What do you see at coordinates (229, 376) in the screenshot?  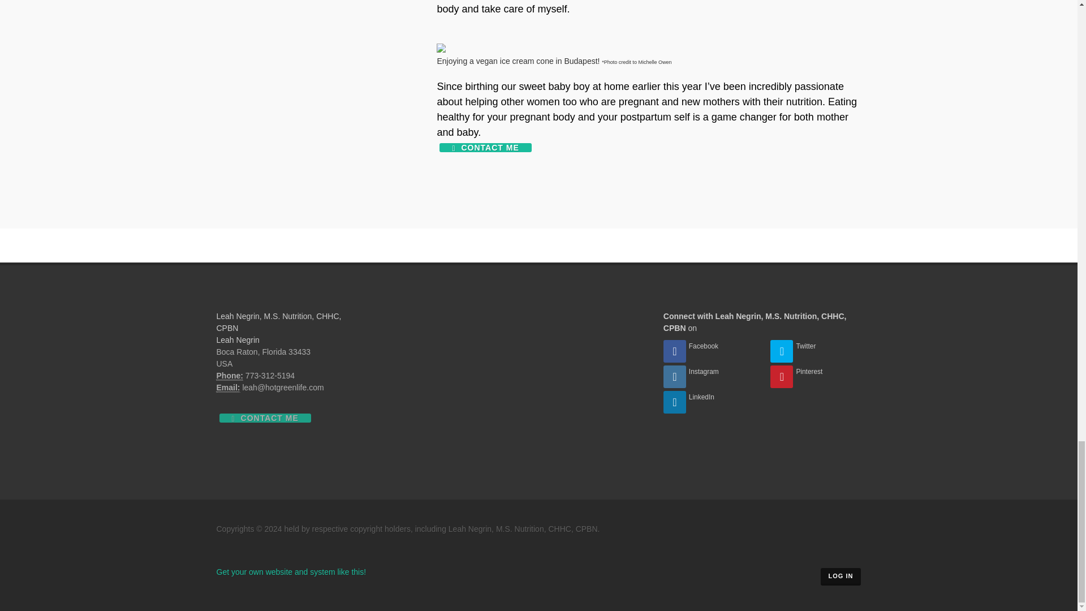 I see `Phone Number` at bounding box center [229, 376].